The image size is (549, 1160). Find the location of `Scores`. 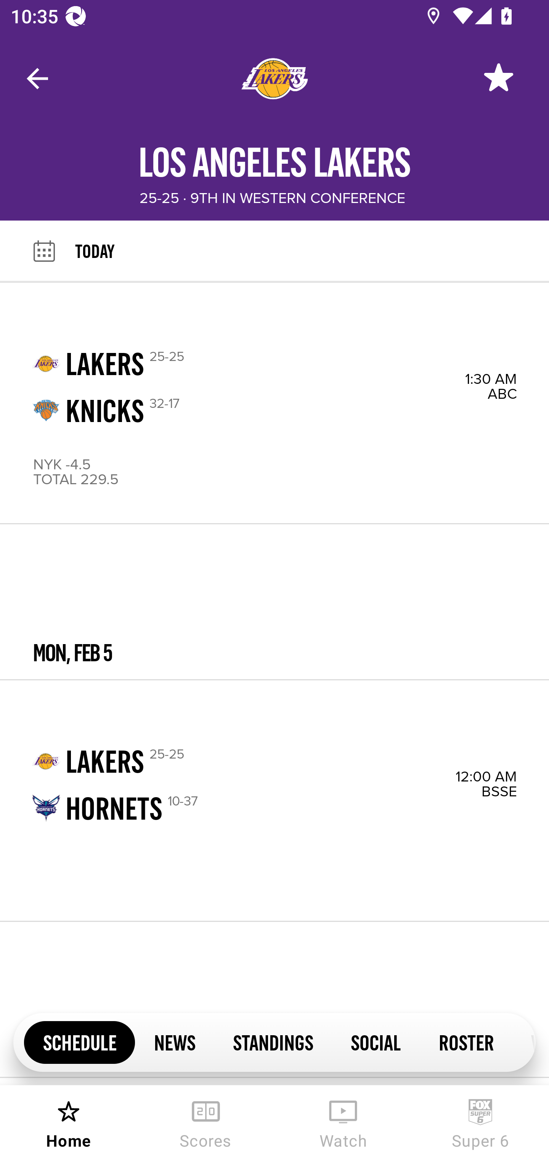

Scores is located at coordinates (206, 1123).